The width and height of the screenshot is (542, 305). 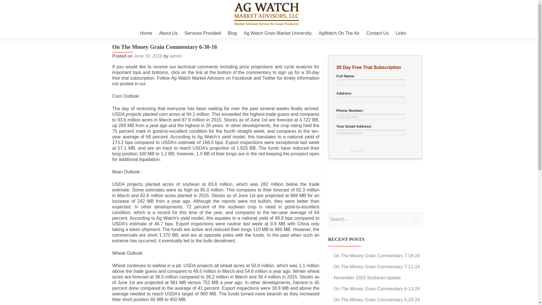 I want to click on Links, so click(x=401, y=33).